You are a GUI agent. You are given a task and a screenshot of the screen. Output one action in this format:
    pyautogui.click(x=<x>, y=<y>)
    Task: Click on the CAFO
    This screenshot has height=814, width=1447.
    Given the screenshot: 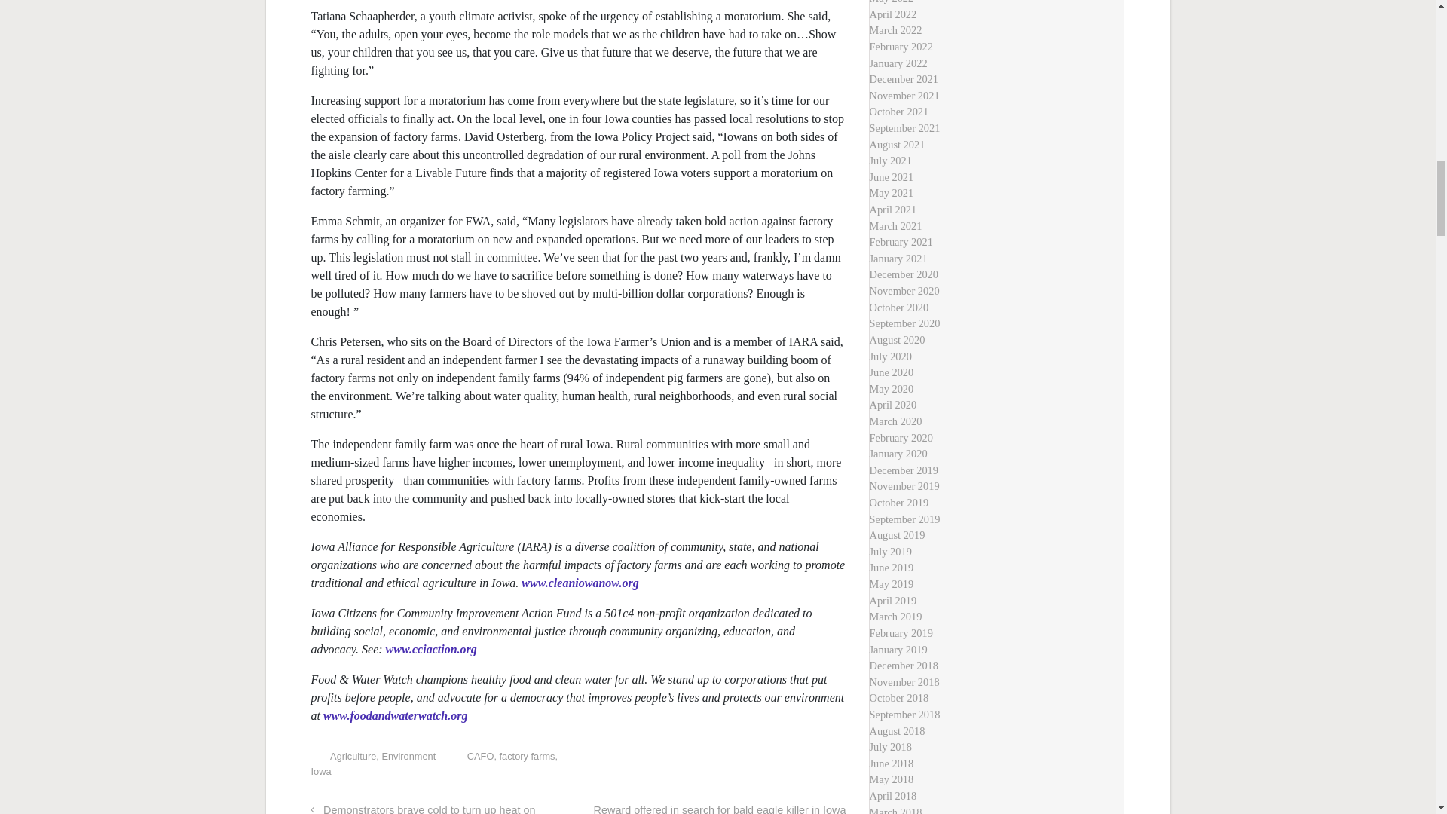 What is the action you would take?
    pyautogui.click(x=481, y=755)
    